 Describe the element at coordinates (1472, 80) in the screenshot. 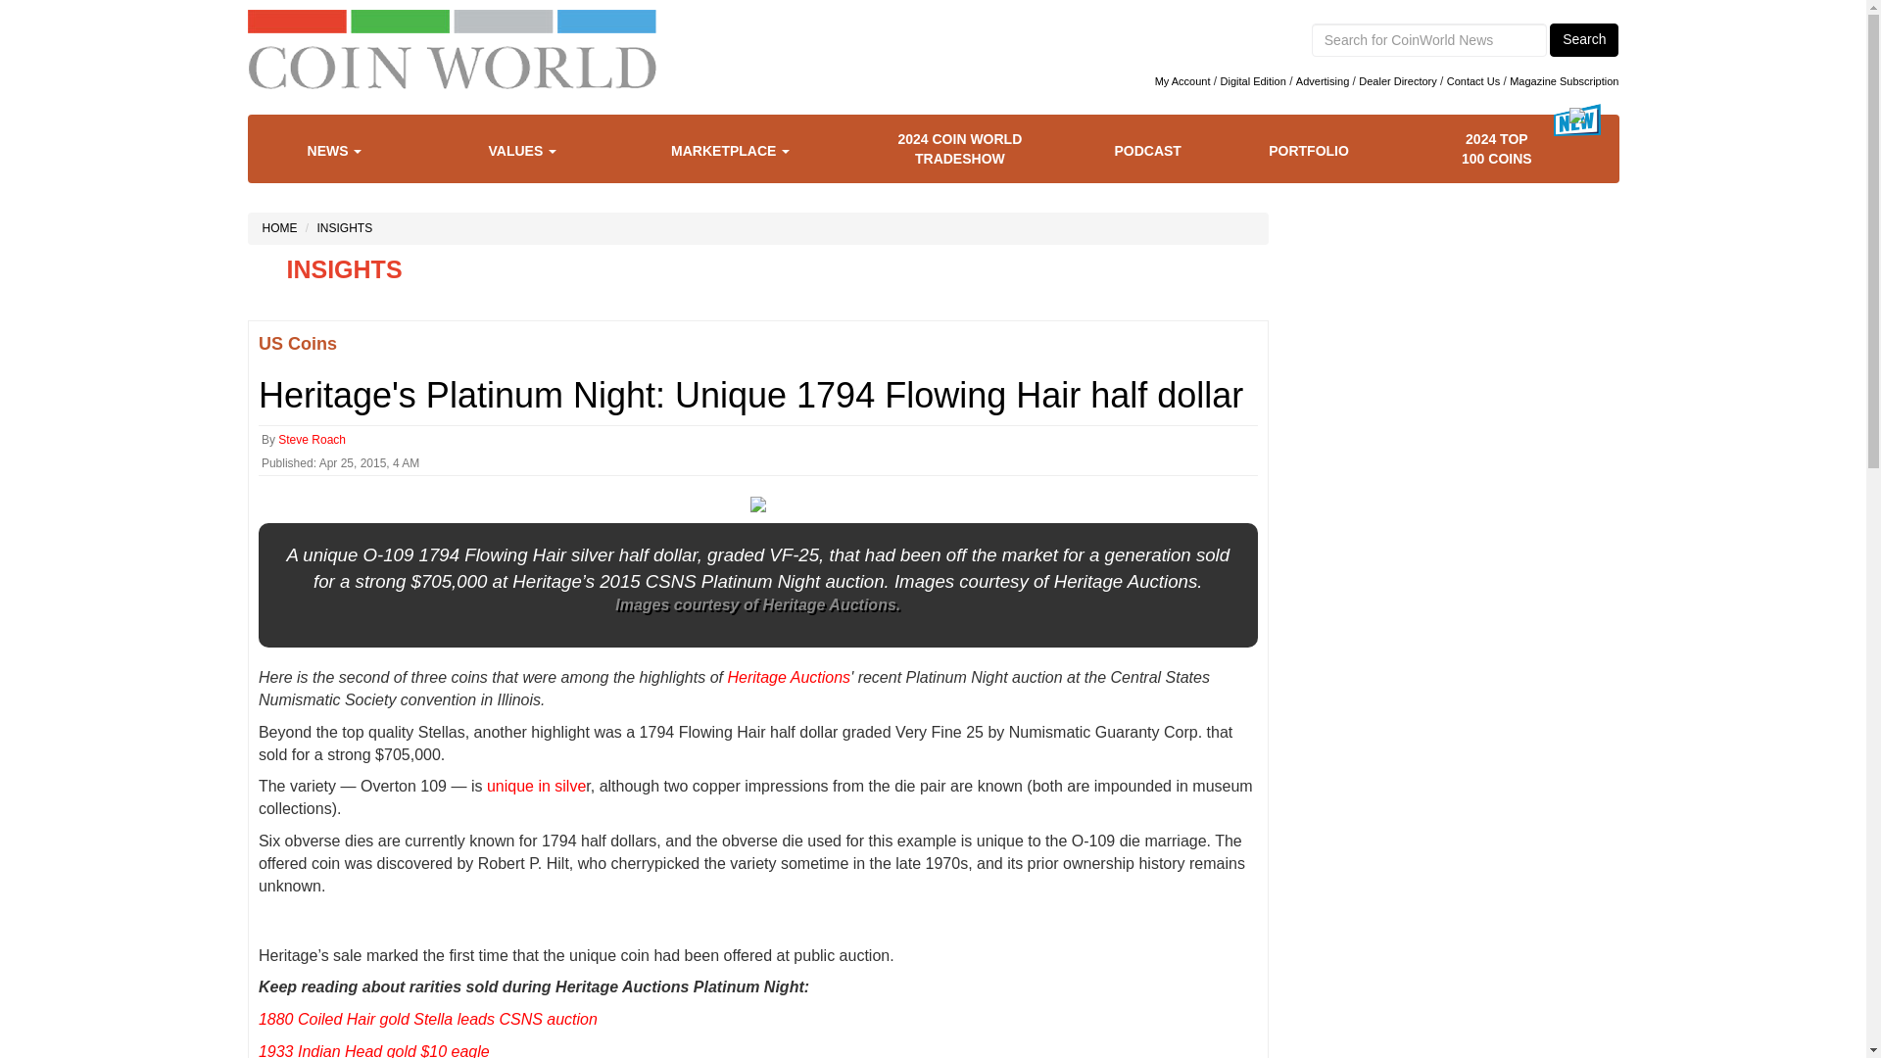

I see `Contact Us` at that location.